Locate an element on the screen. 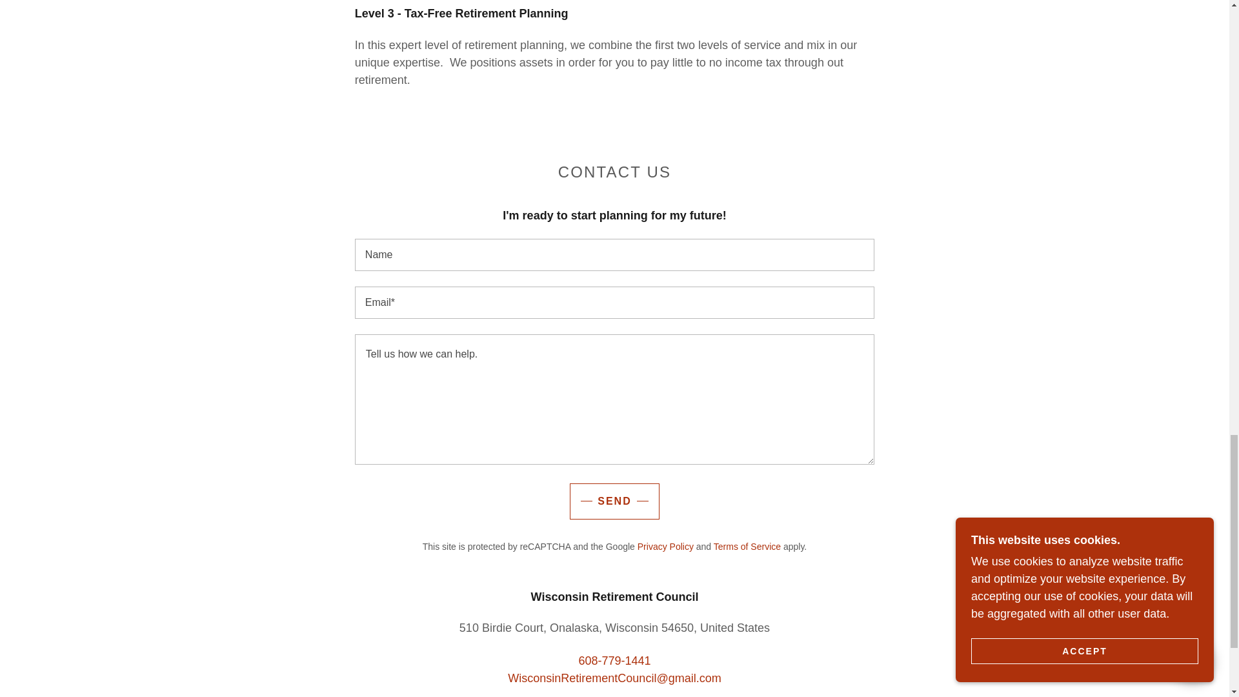  Privacy Policy is located at coordinates (666, 547).